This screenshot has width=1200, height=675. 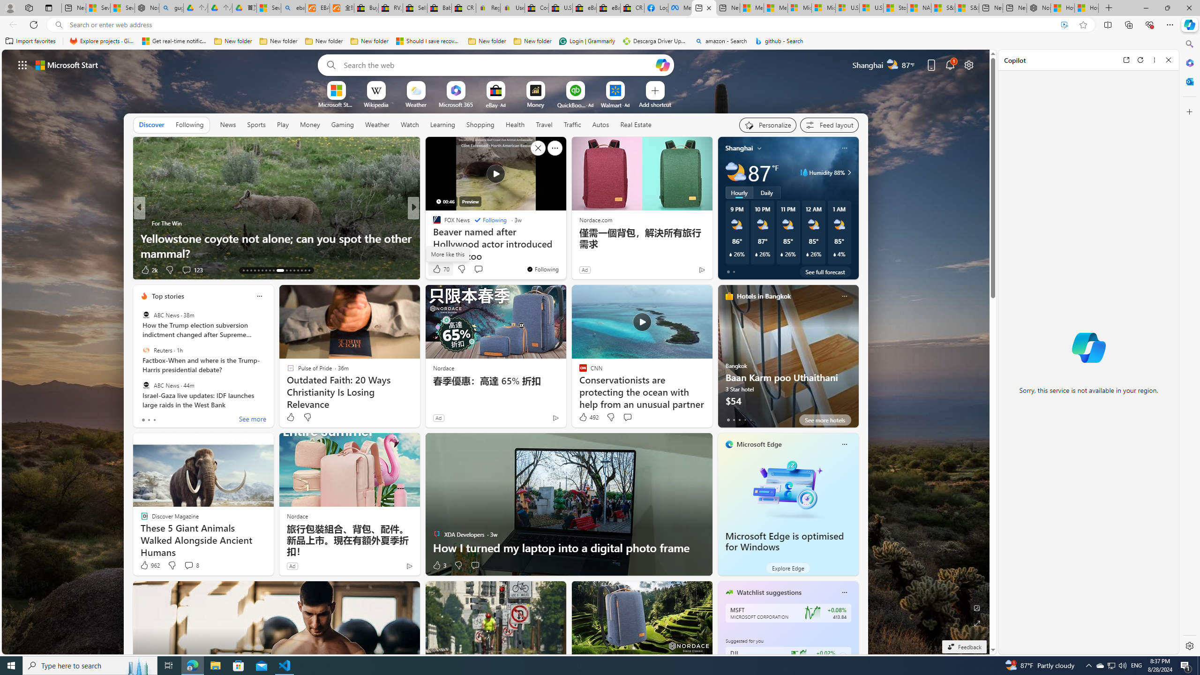 What do you see at coordinates (376, 104) in the screenshot?
I see `Wikipedia` at bounding box center [376, 104].